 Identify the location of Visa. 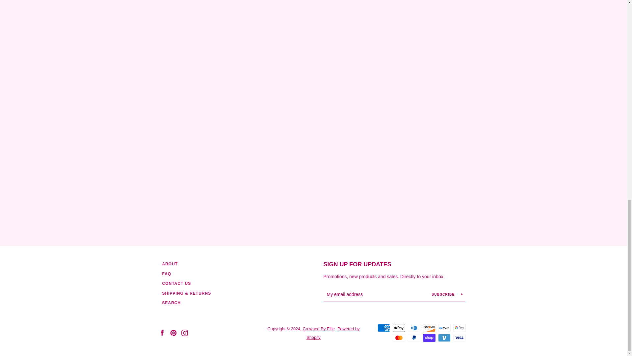
(459, 338).